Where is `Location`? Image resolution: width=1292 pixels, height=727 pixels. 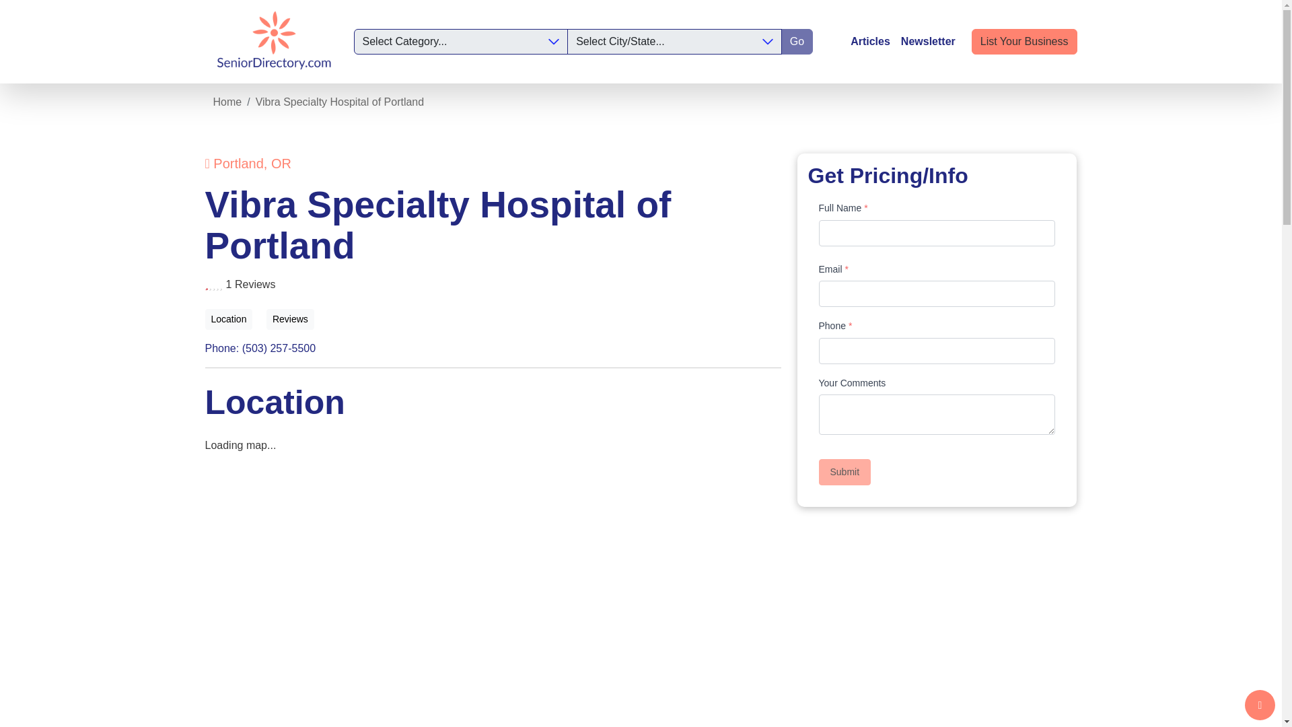 Location is located at coordinates (227, 319).